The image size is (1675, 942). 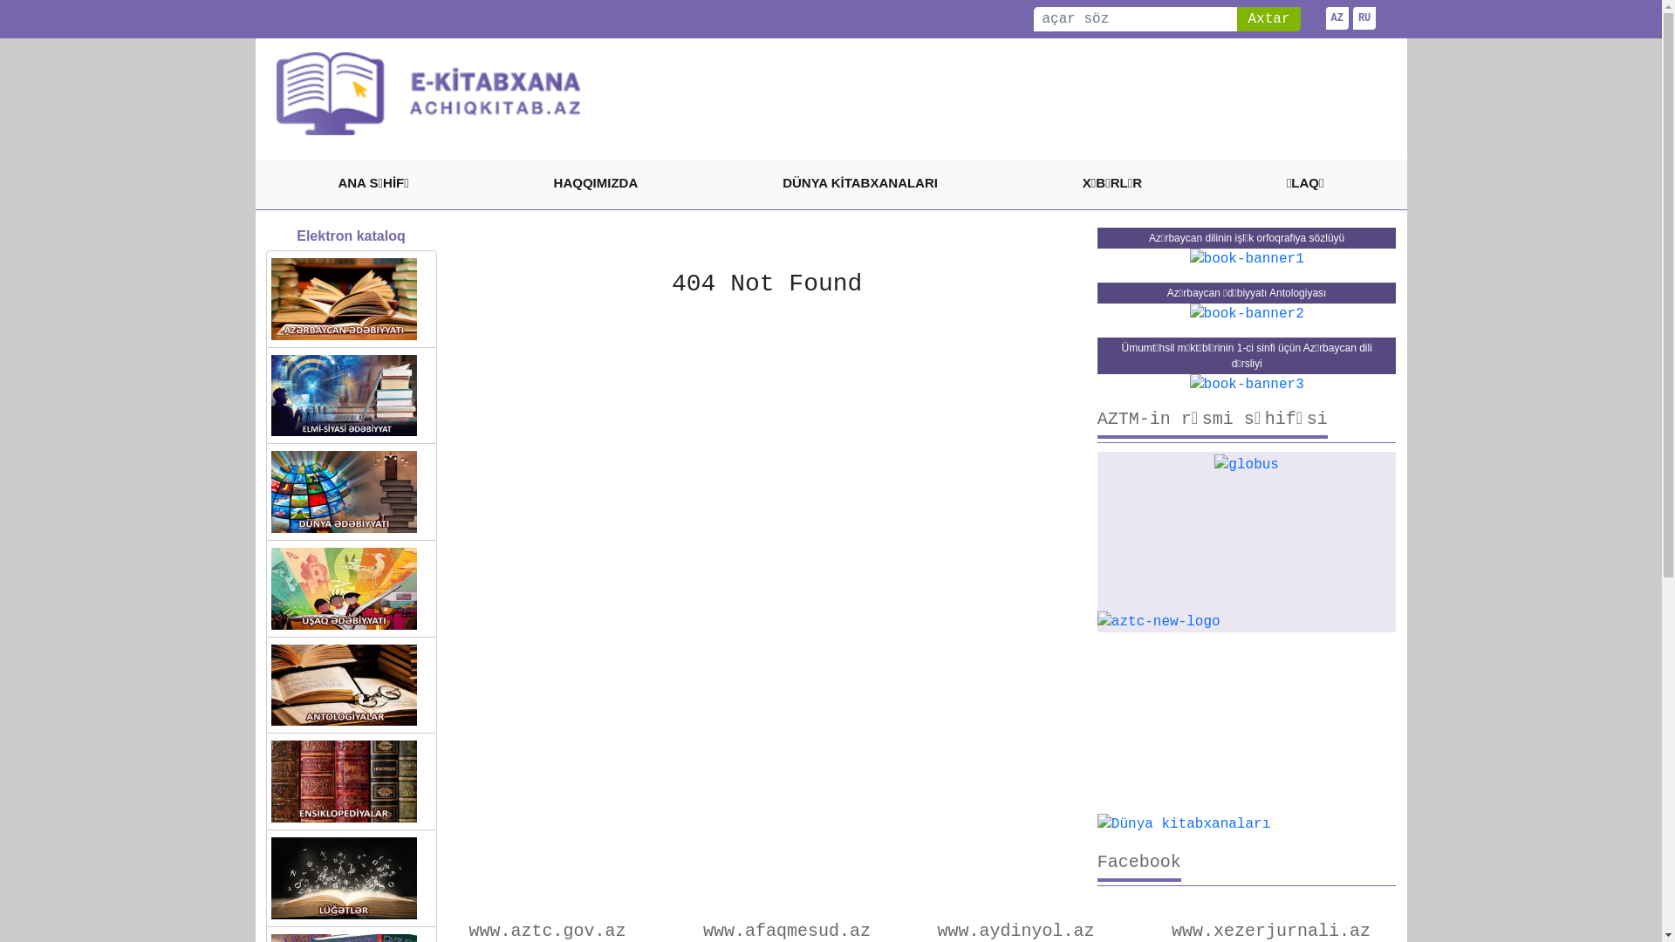 What do you see at coordinates (1268, 19) in the screenshot?
I see `Axtar` at bounding box center [1268, 19].